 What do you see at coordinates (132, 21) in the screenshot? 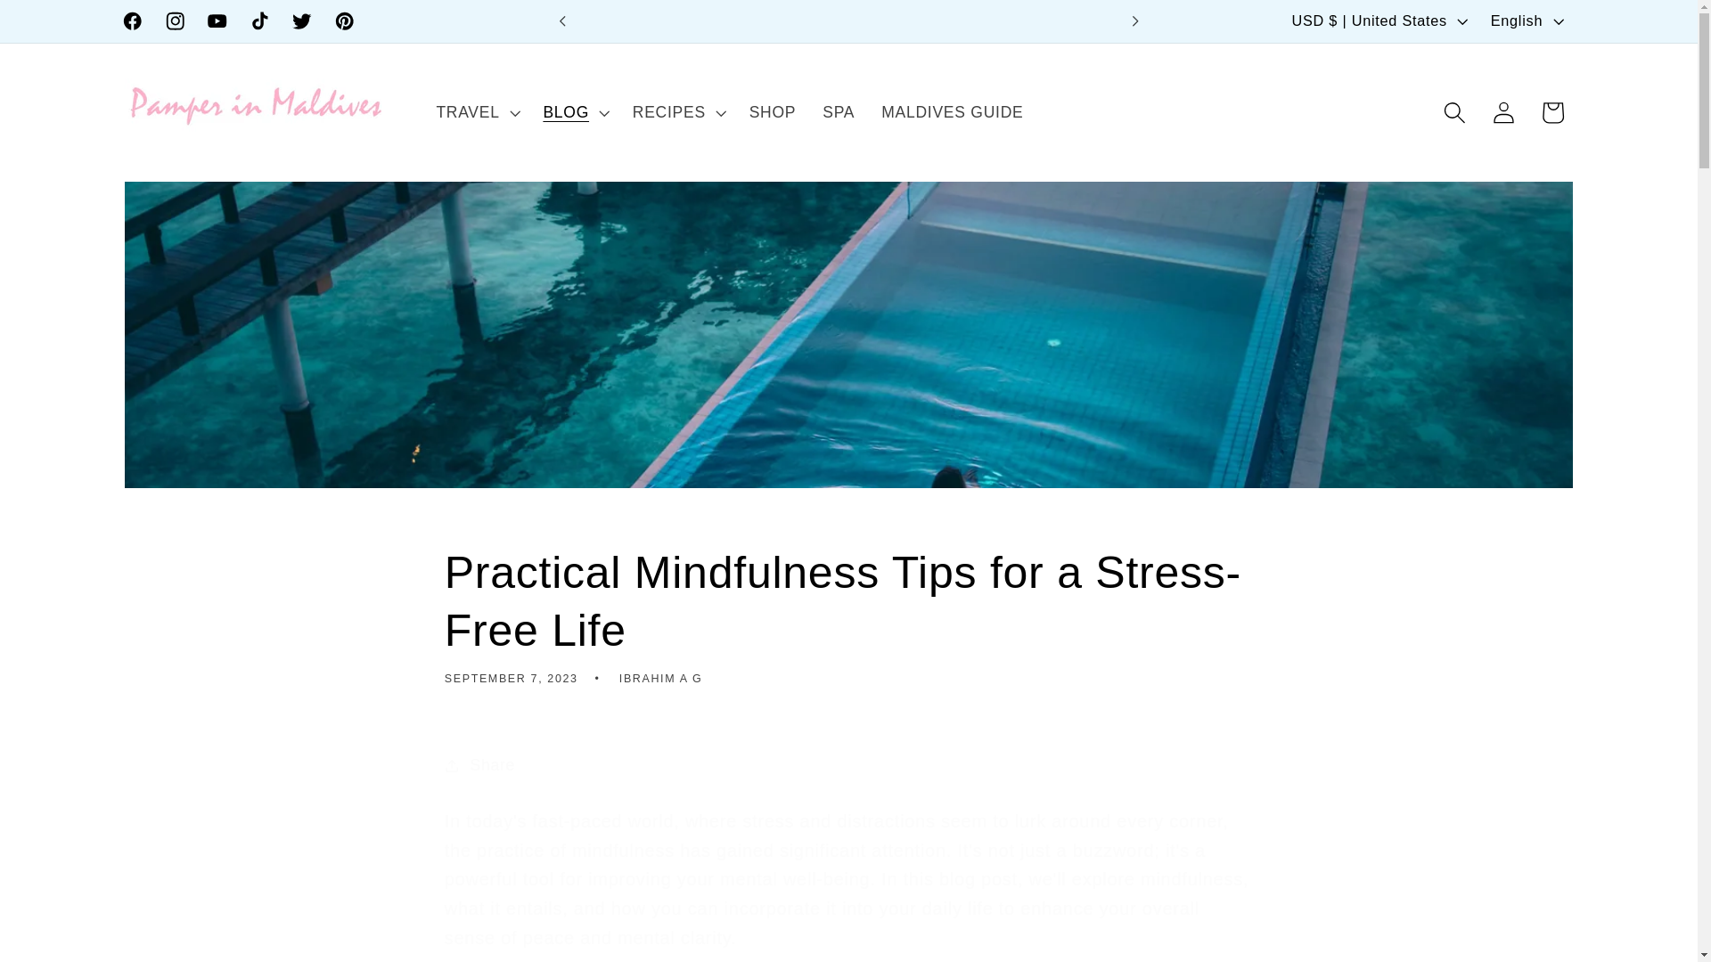
I see `Facebook` at bounding box center [132, 21].